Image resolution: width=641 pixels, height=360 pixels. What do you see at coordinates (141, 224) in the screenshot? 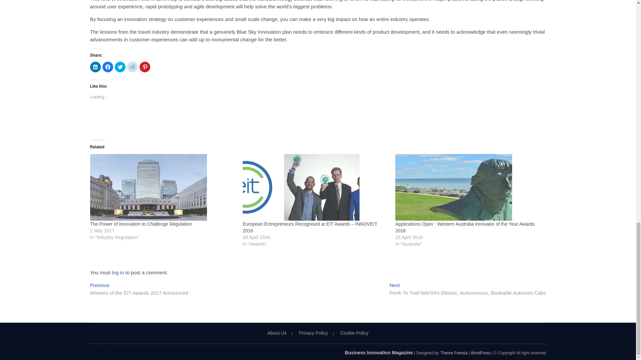
I see `The Power of Innovation to Challenge Regulation` at bounding box center [141, 224].